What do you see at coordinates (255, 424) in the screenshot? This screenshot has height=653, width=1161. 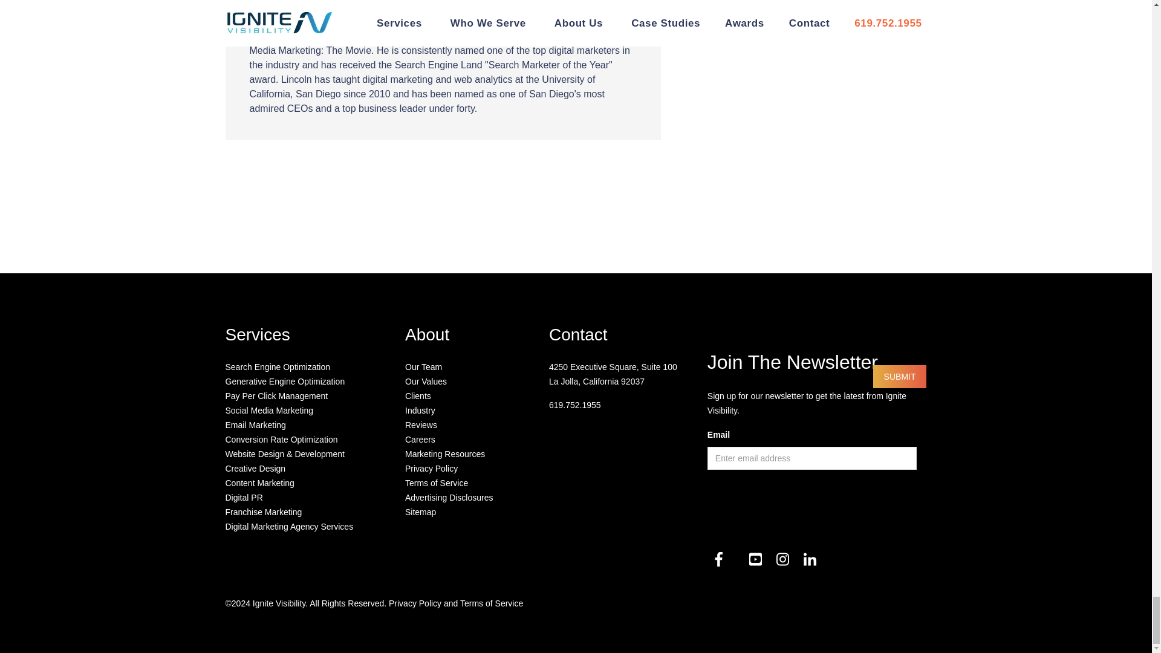 I see `Email Services` at bounding box center [255, 424].